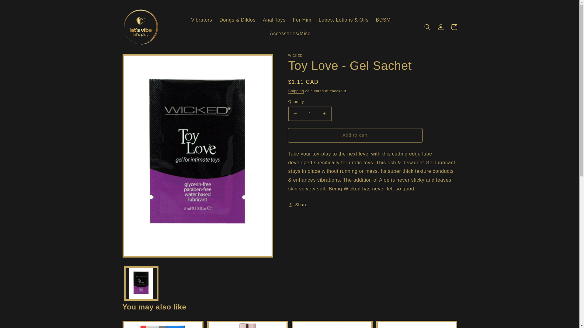 The image size is (584, 328). What do you see at coordinates (274, 20) in the screenshot?
I see `Anal Toys` at bounding box center [274, 20].